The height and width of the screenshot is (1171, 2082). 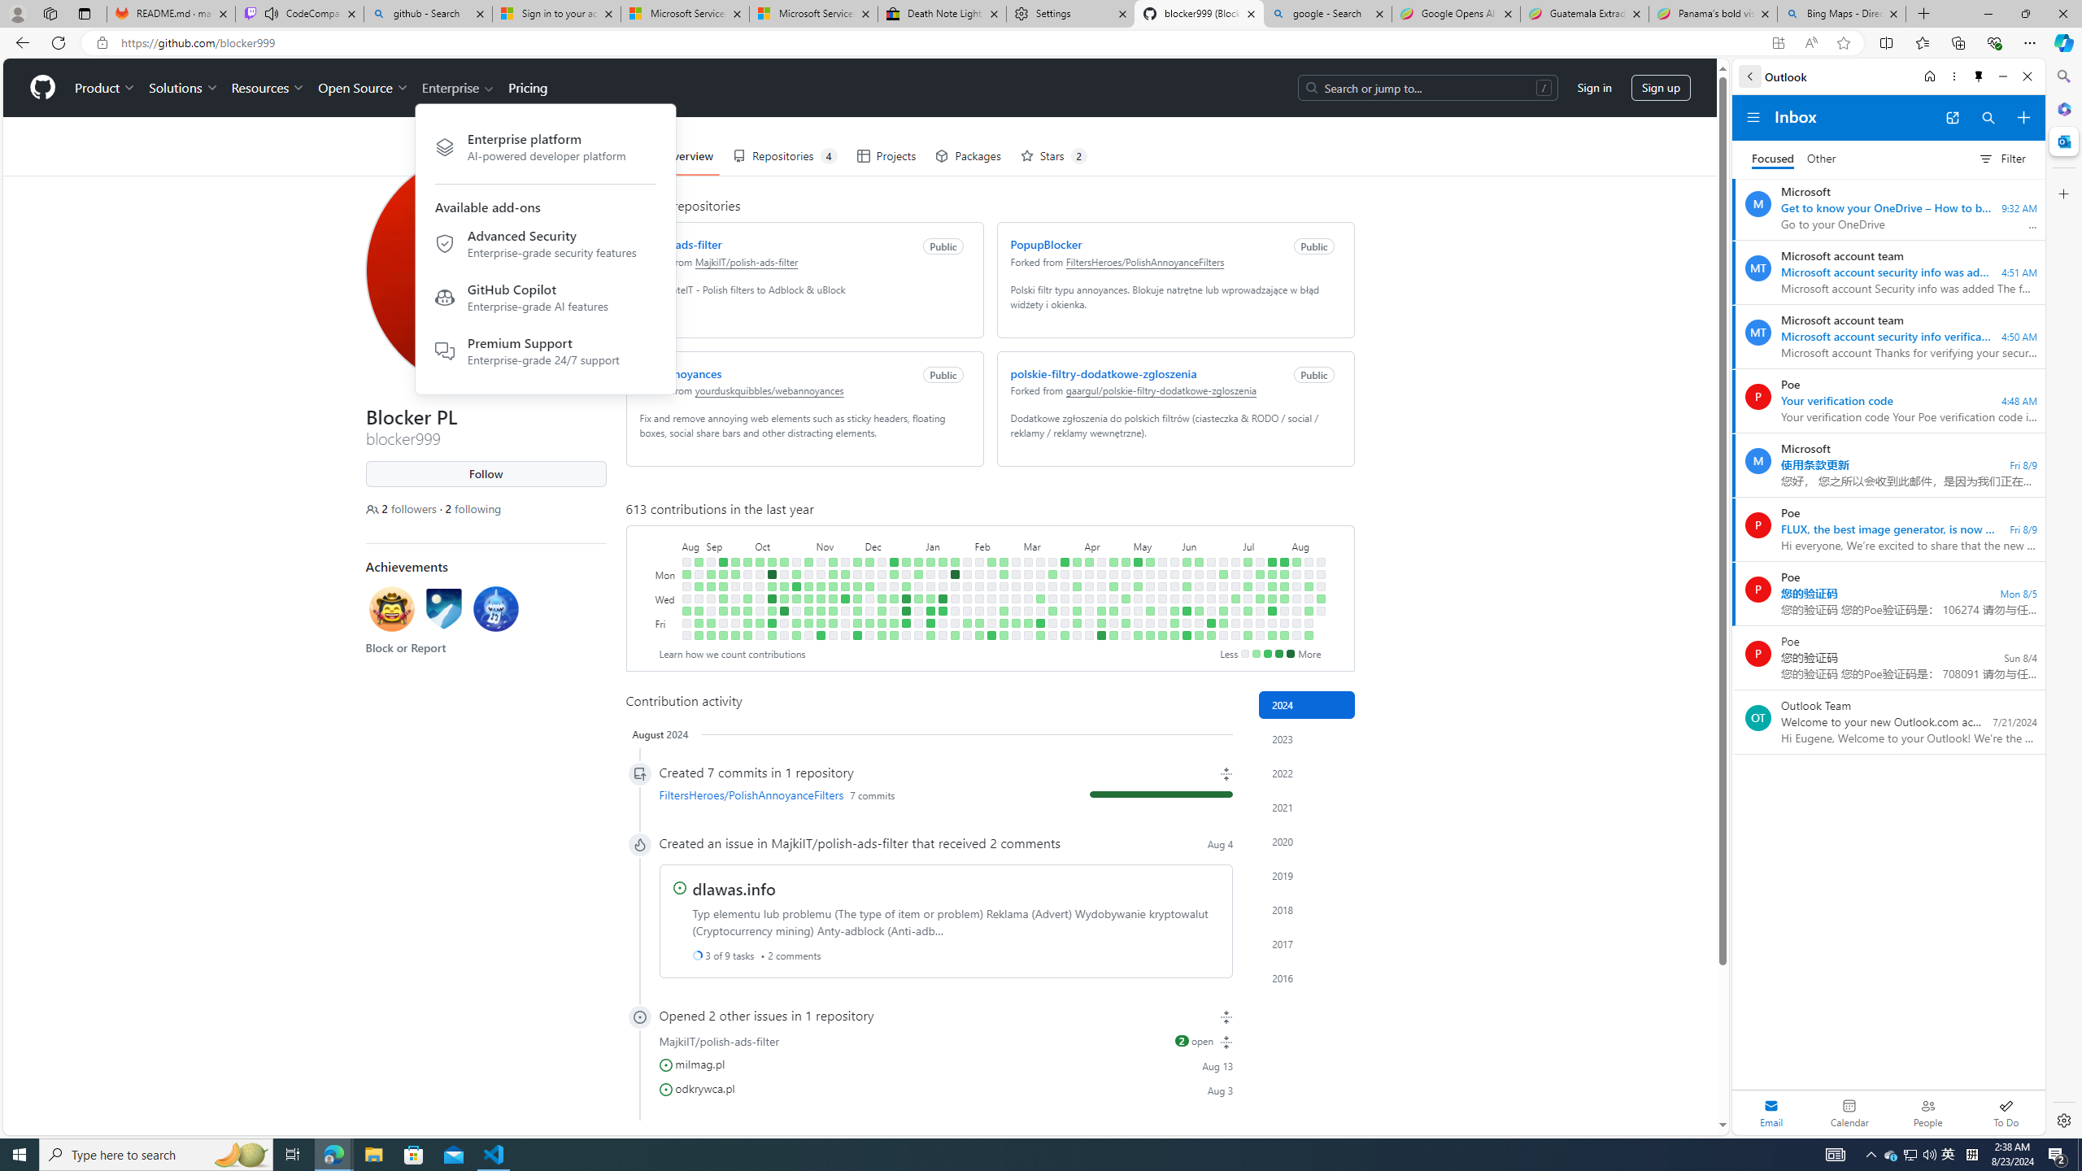 What do you see at coordinates (1103, 373) in the screenshot?
I see `polskie-filtry-dodatkowe-zgloszenia` at bounding box center [1103, 373].